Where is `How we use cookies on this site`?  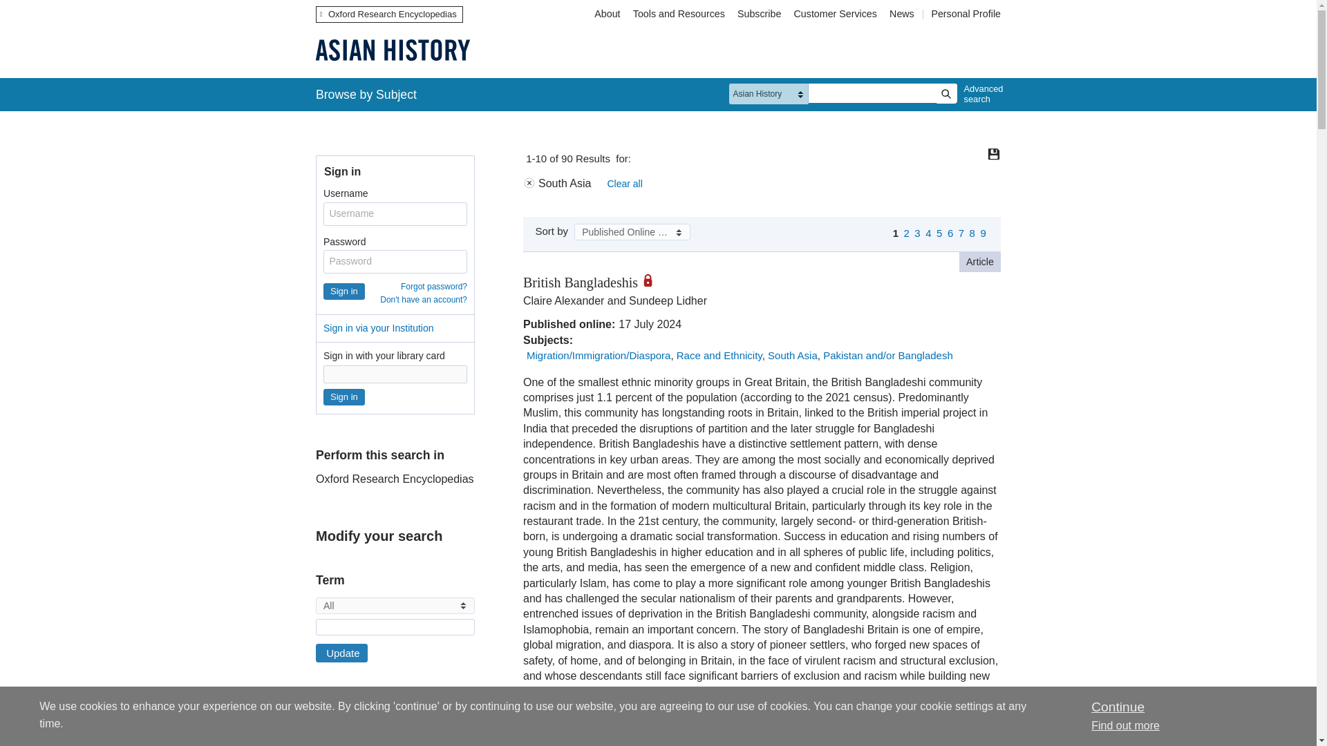
How we use cookies on this site is located at coordinates (1125, 725).